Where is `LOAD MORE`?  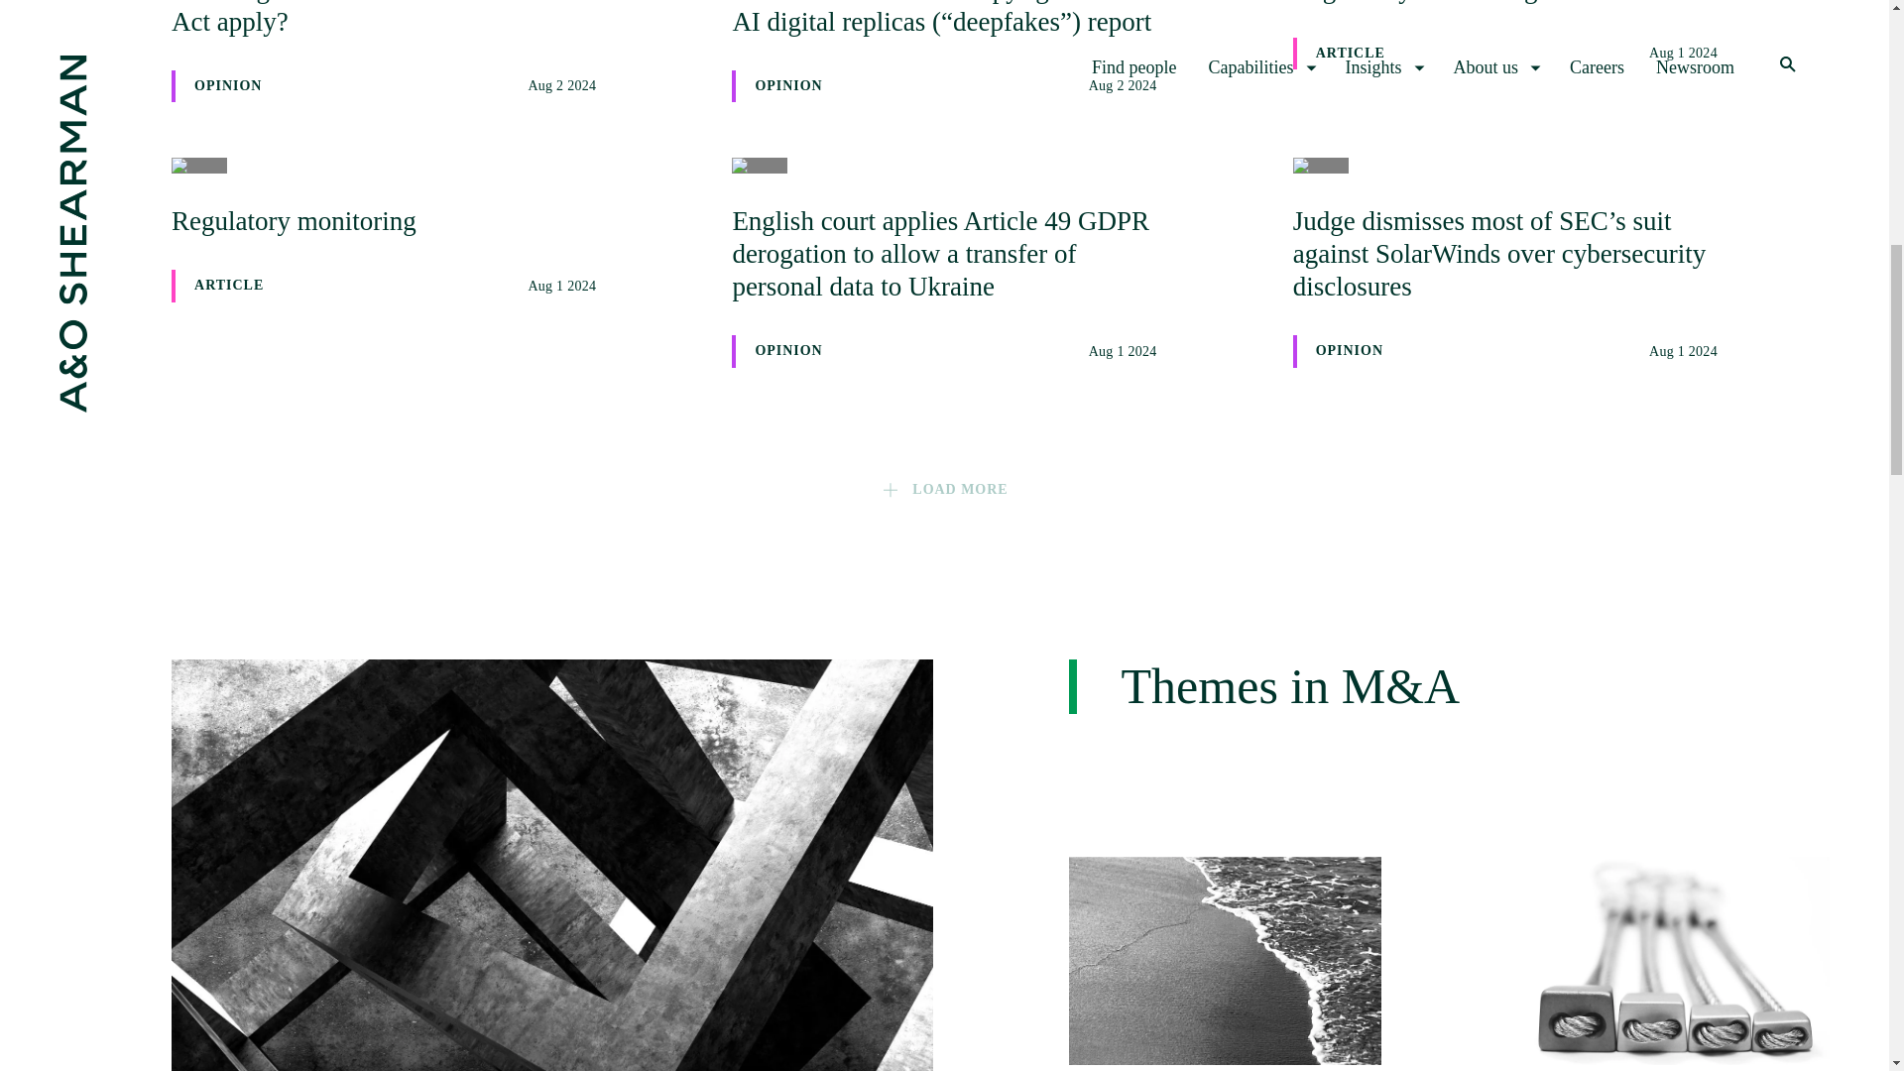 LOAD MORE is located at coordinates (1504, 36).